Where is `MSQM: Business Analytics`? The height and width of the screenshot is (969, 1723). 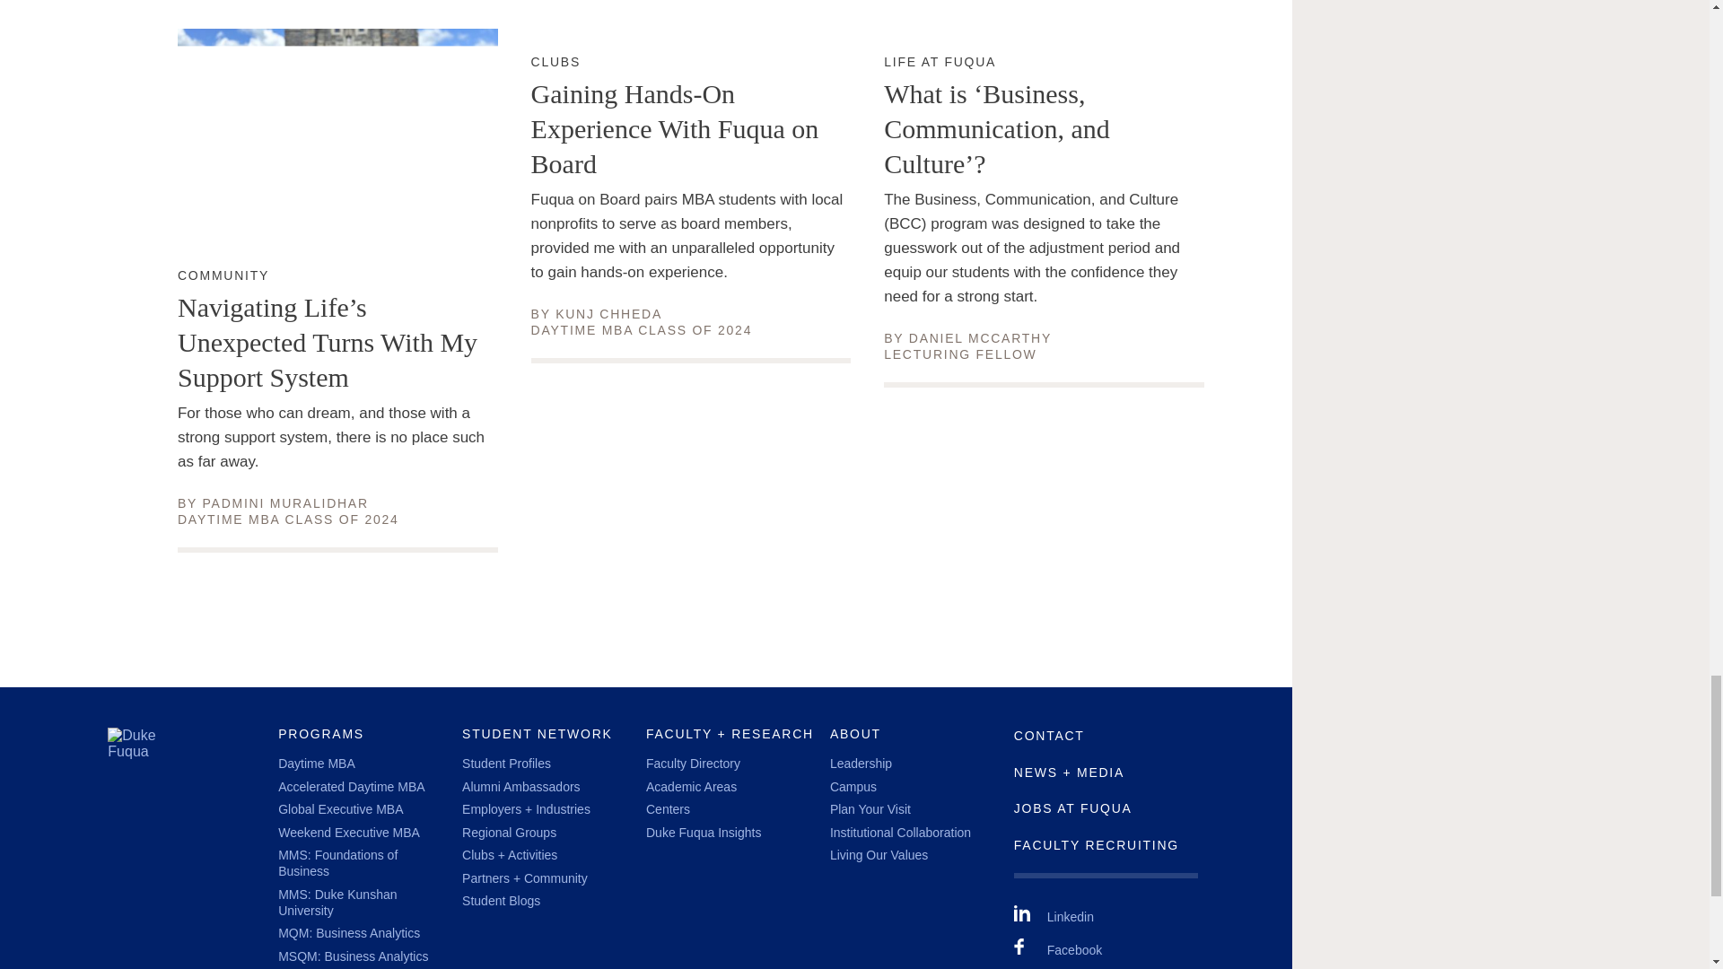
MSQM: Business Analytics is located at coordinates (608, 314).